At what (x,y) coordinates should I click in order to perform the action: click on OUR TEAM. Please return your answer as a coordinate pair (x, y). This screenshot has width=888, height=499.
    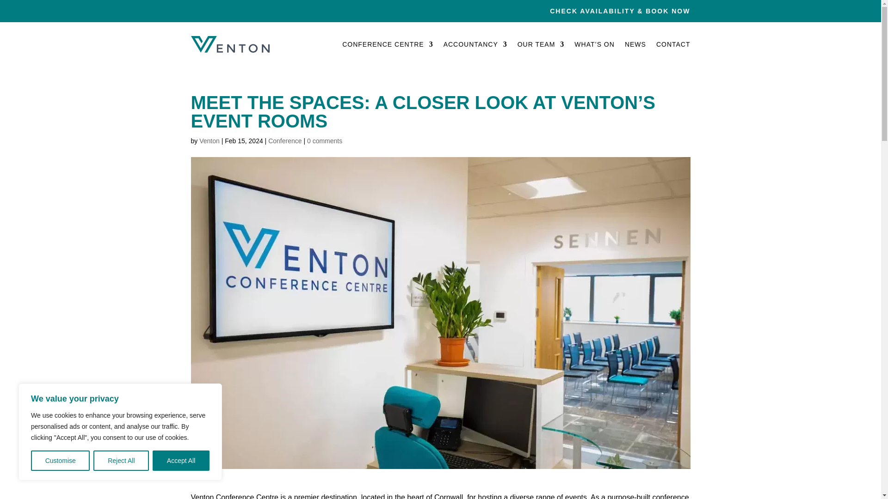
    Looking at the image, I should click on (541, 44).